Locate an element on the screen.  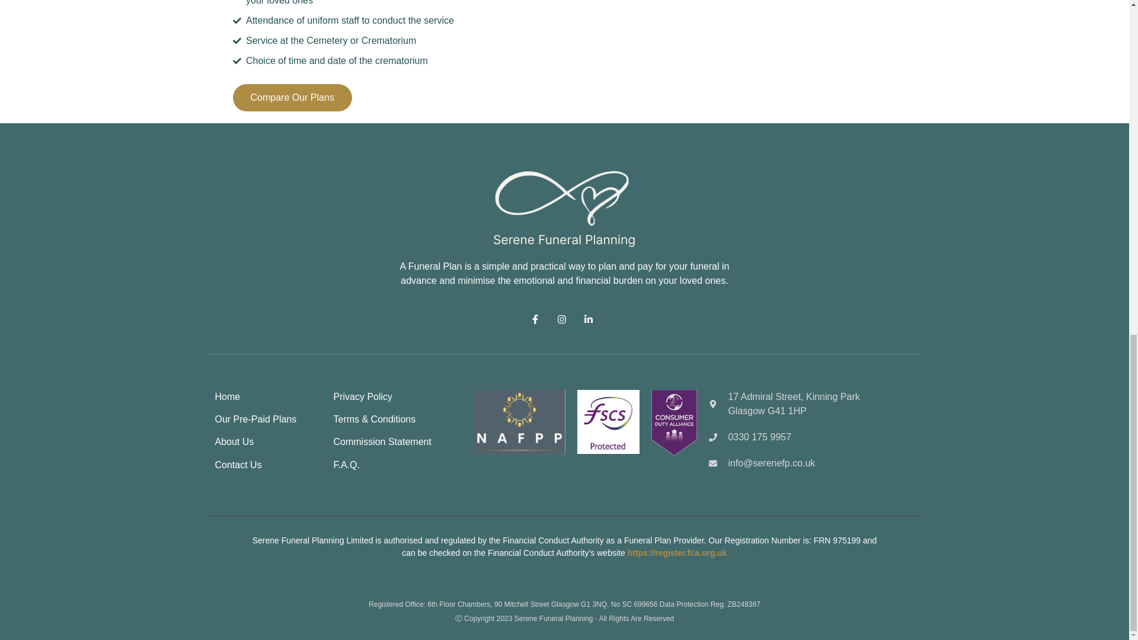
Home is located at coordinates (228, 396).